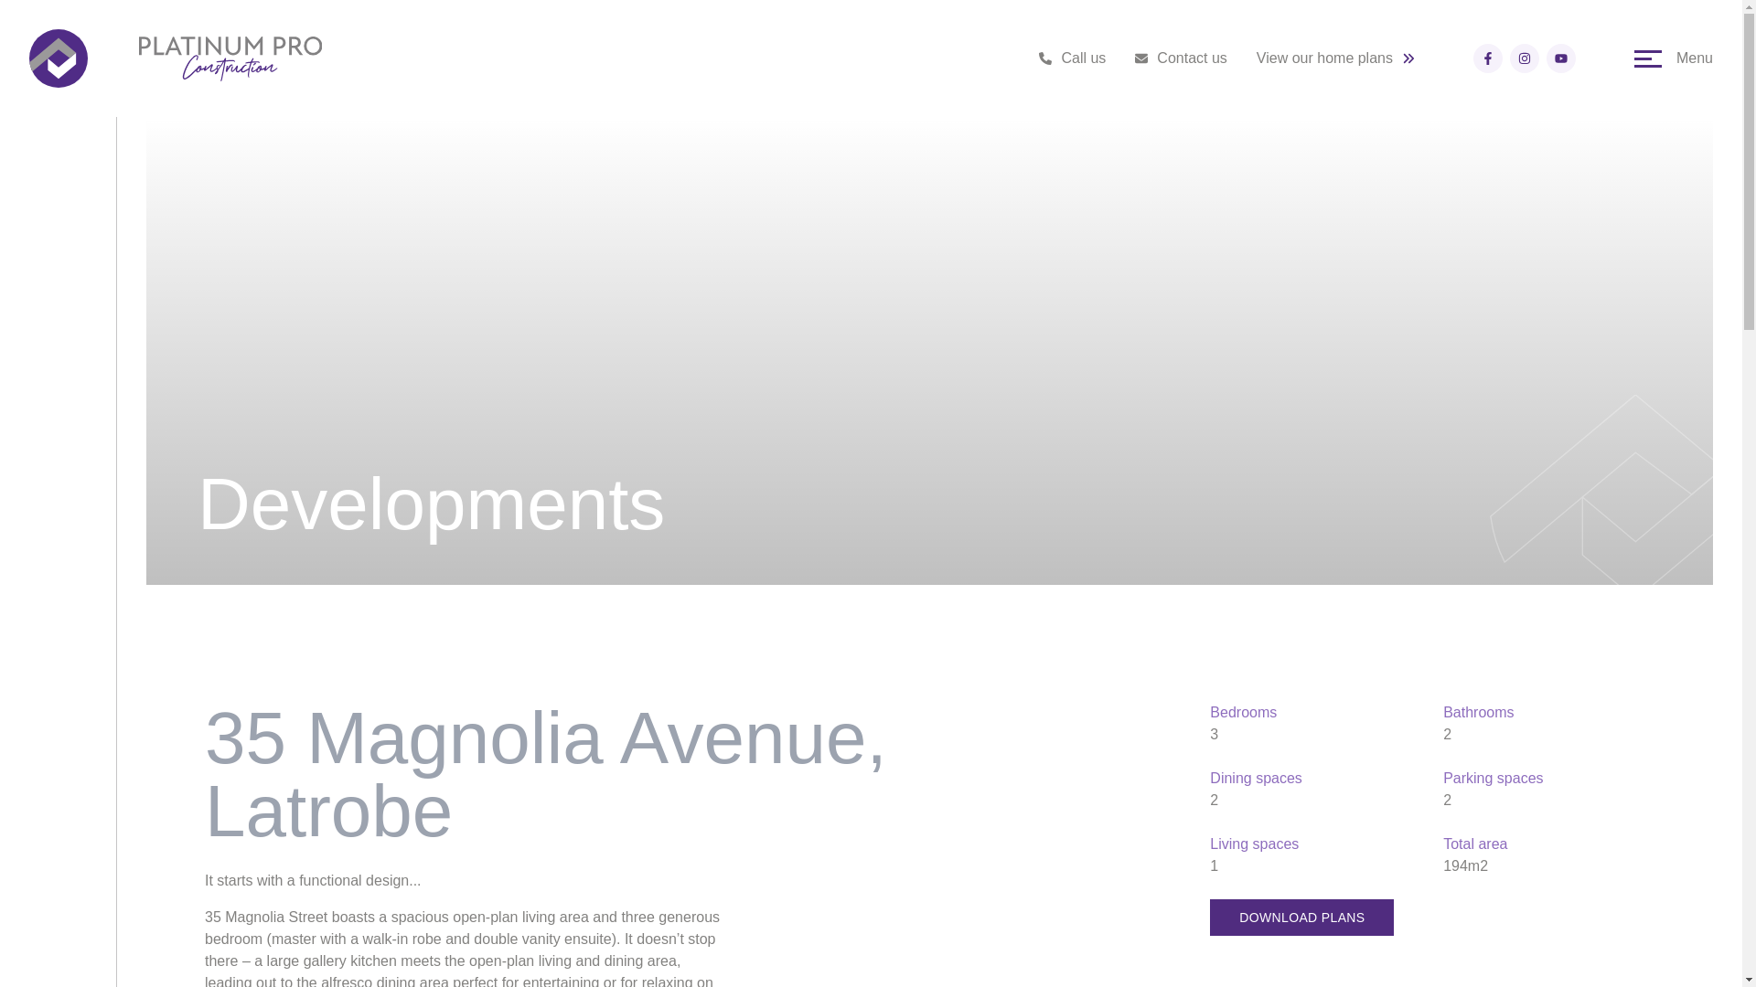 The width and height of the screenshot is (1756, 987). What do you see at coordinates (1560, 58) in the screenshot?
I see `Follow us on YouTube` at bounding box center [1560, 58].